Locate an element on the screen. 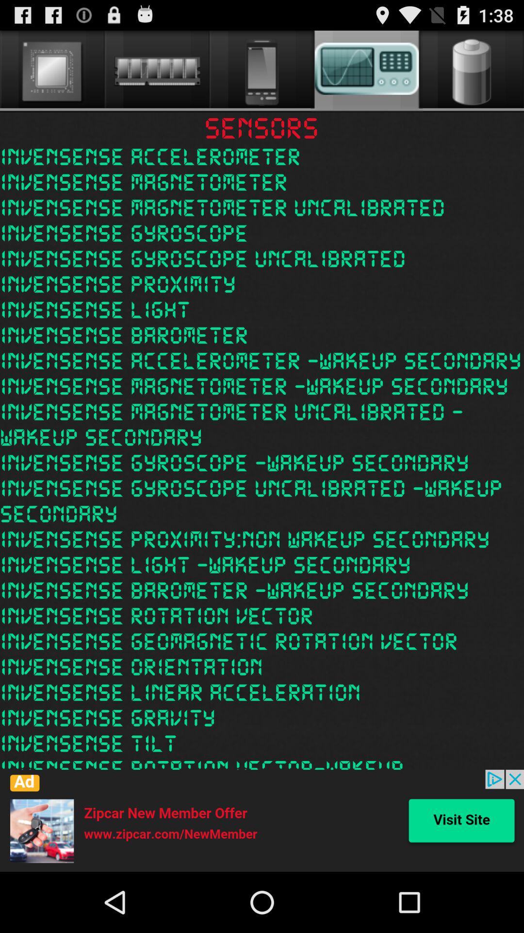  advertise a website is located at coordinates (262, 821).